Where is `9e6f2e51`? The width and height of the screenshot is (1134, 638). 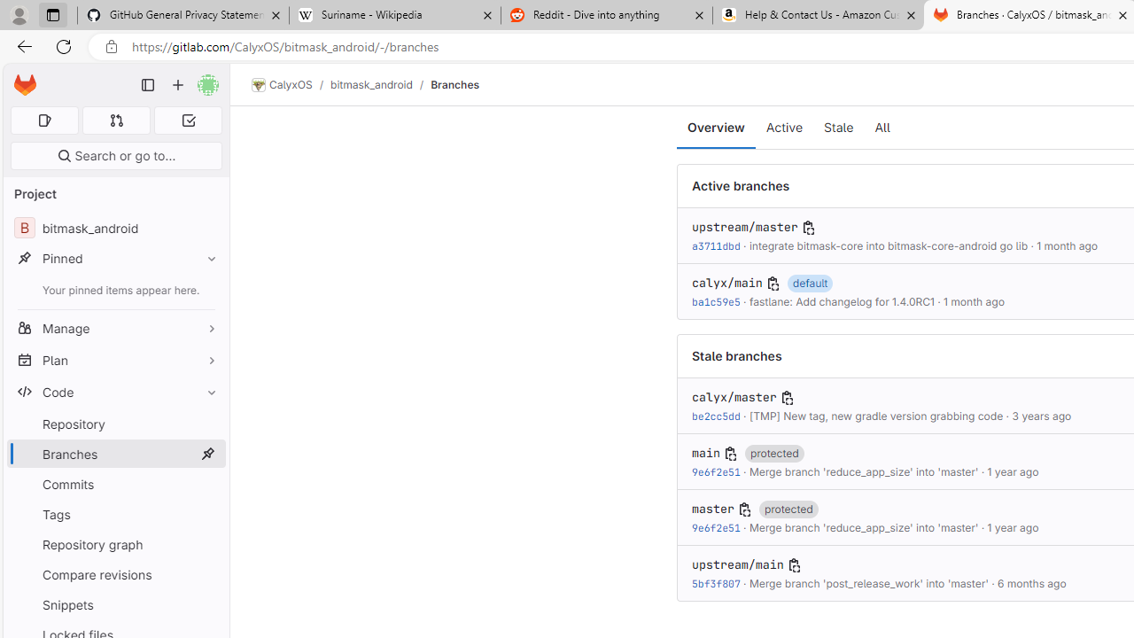 9e6f2e51 is located at coordinates (716, 528).